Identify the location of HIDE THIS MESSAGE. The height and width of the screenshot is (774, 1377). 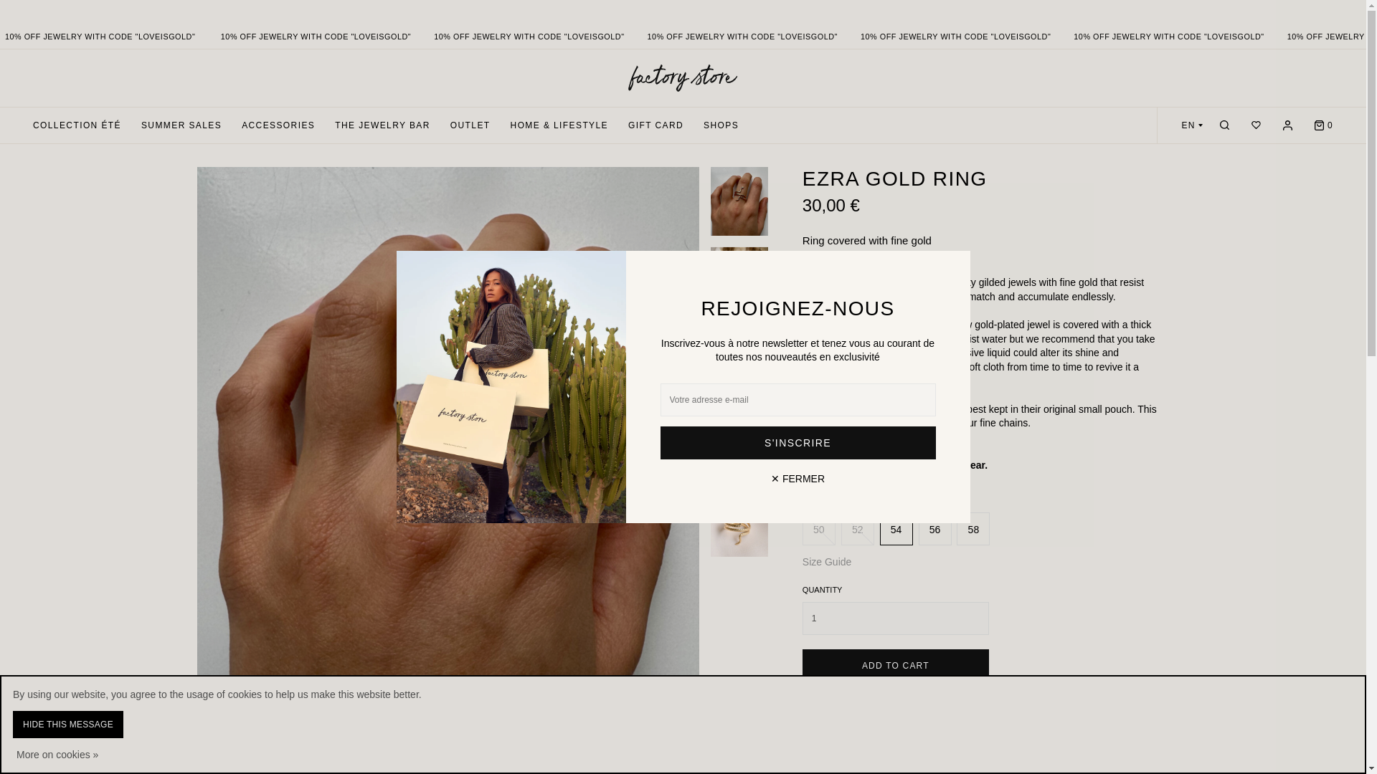
(67, 725).